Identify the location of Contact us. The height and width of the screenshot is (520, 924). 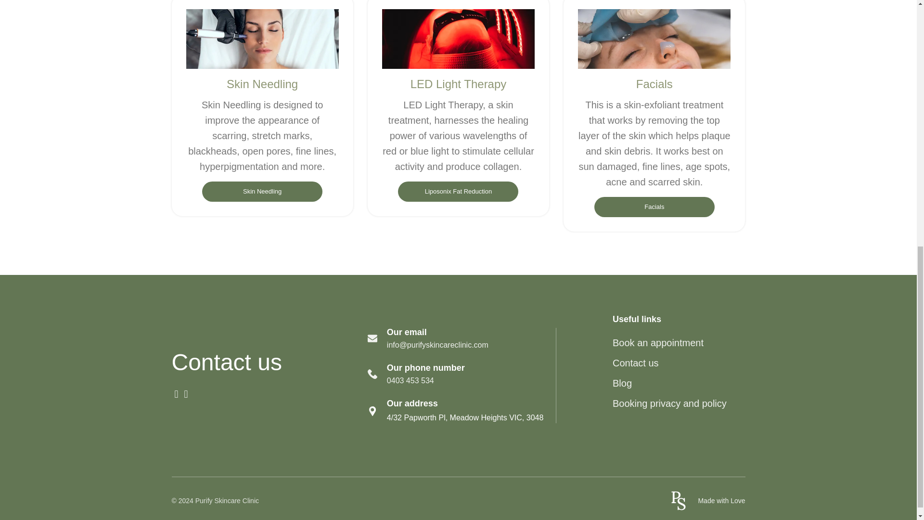
(635, 363).